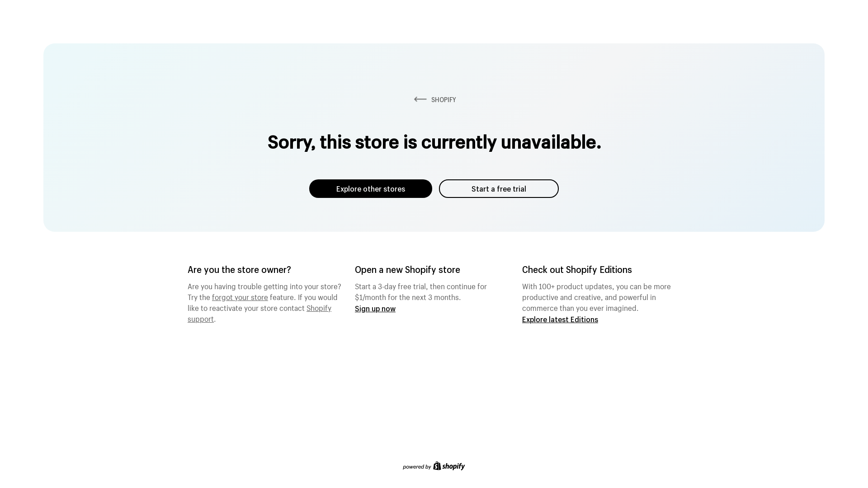  What do you see at coordinates (499, 189) in the screenshot?
I see `Start a free trial` at bounding box center [499, 189].